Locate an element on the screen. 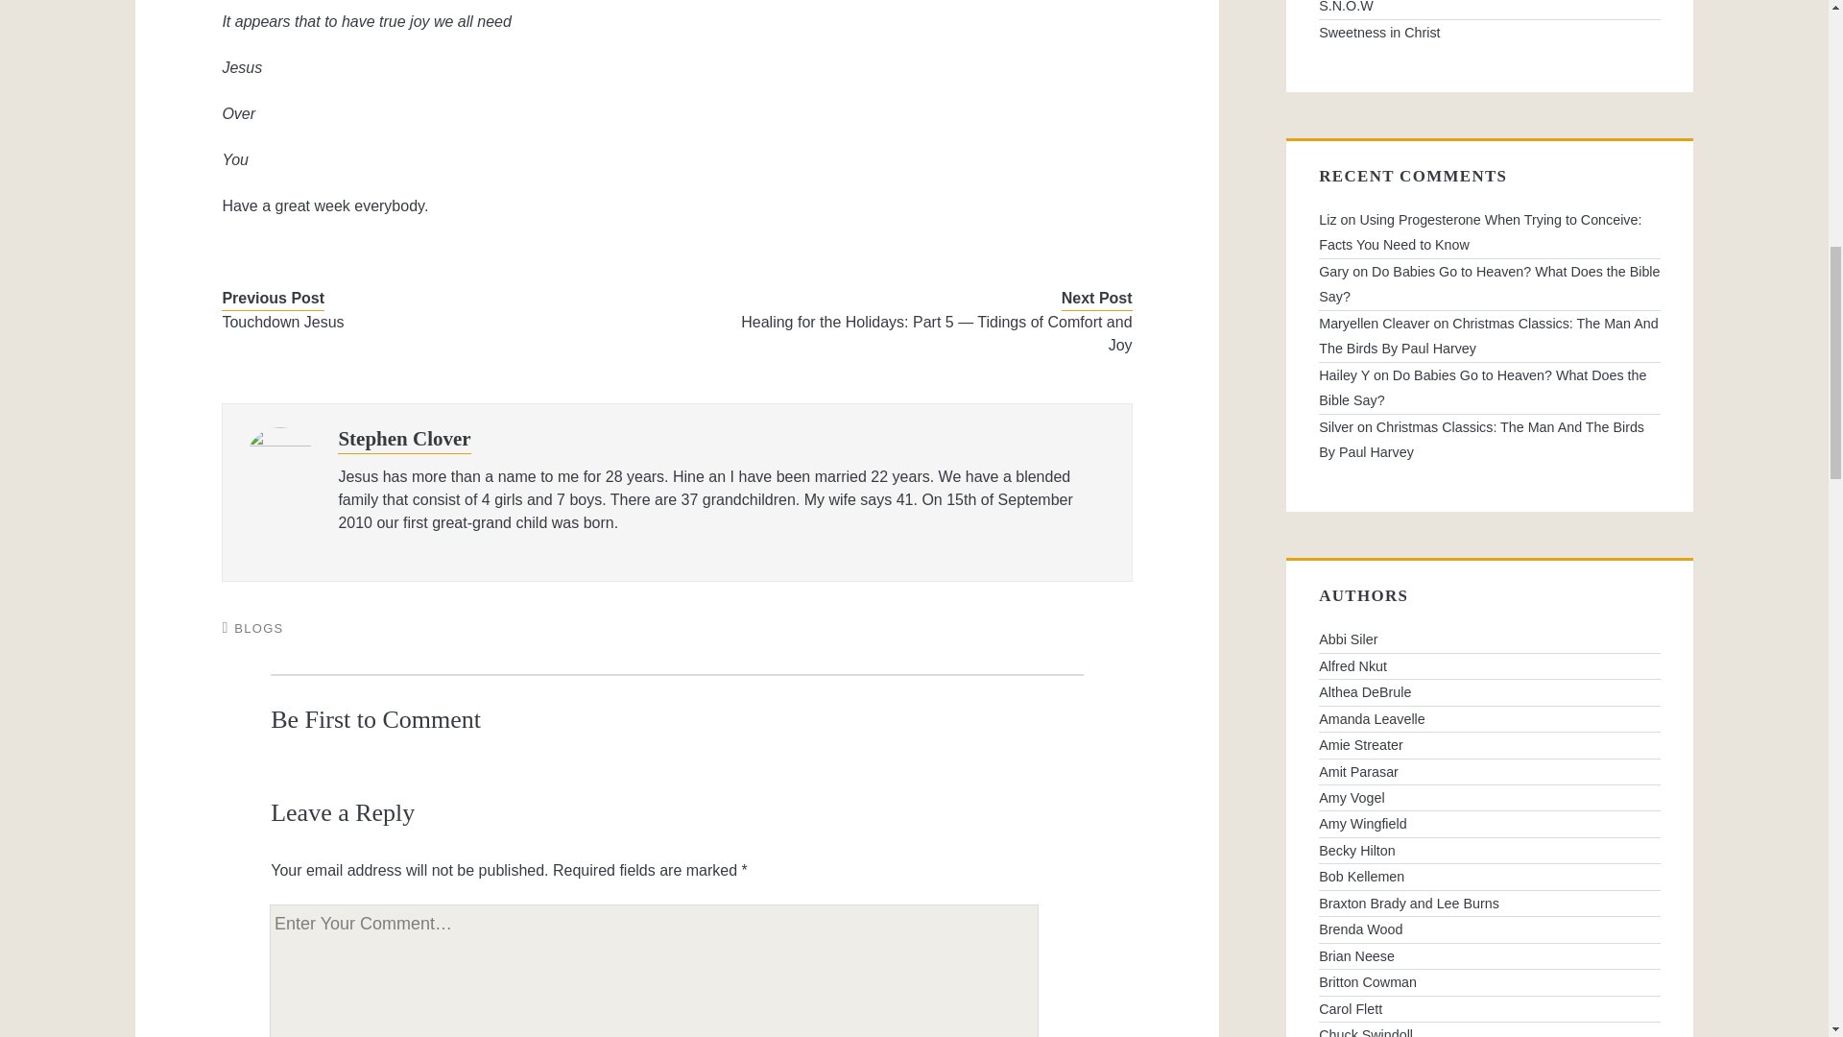 Image resolution: width=1843 pixels, height=1037 pixels. Amit Parasar is located at coordinates (1490, 771).